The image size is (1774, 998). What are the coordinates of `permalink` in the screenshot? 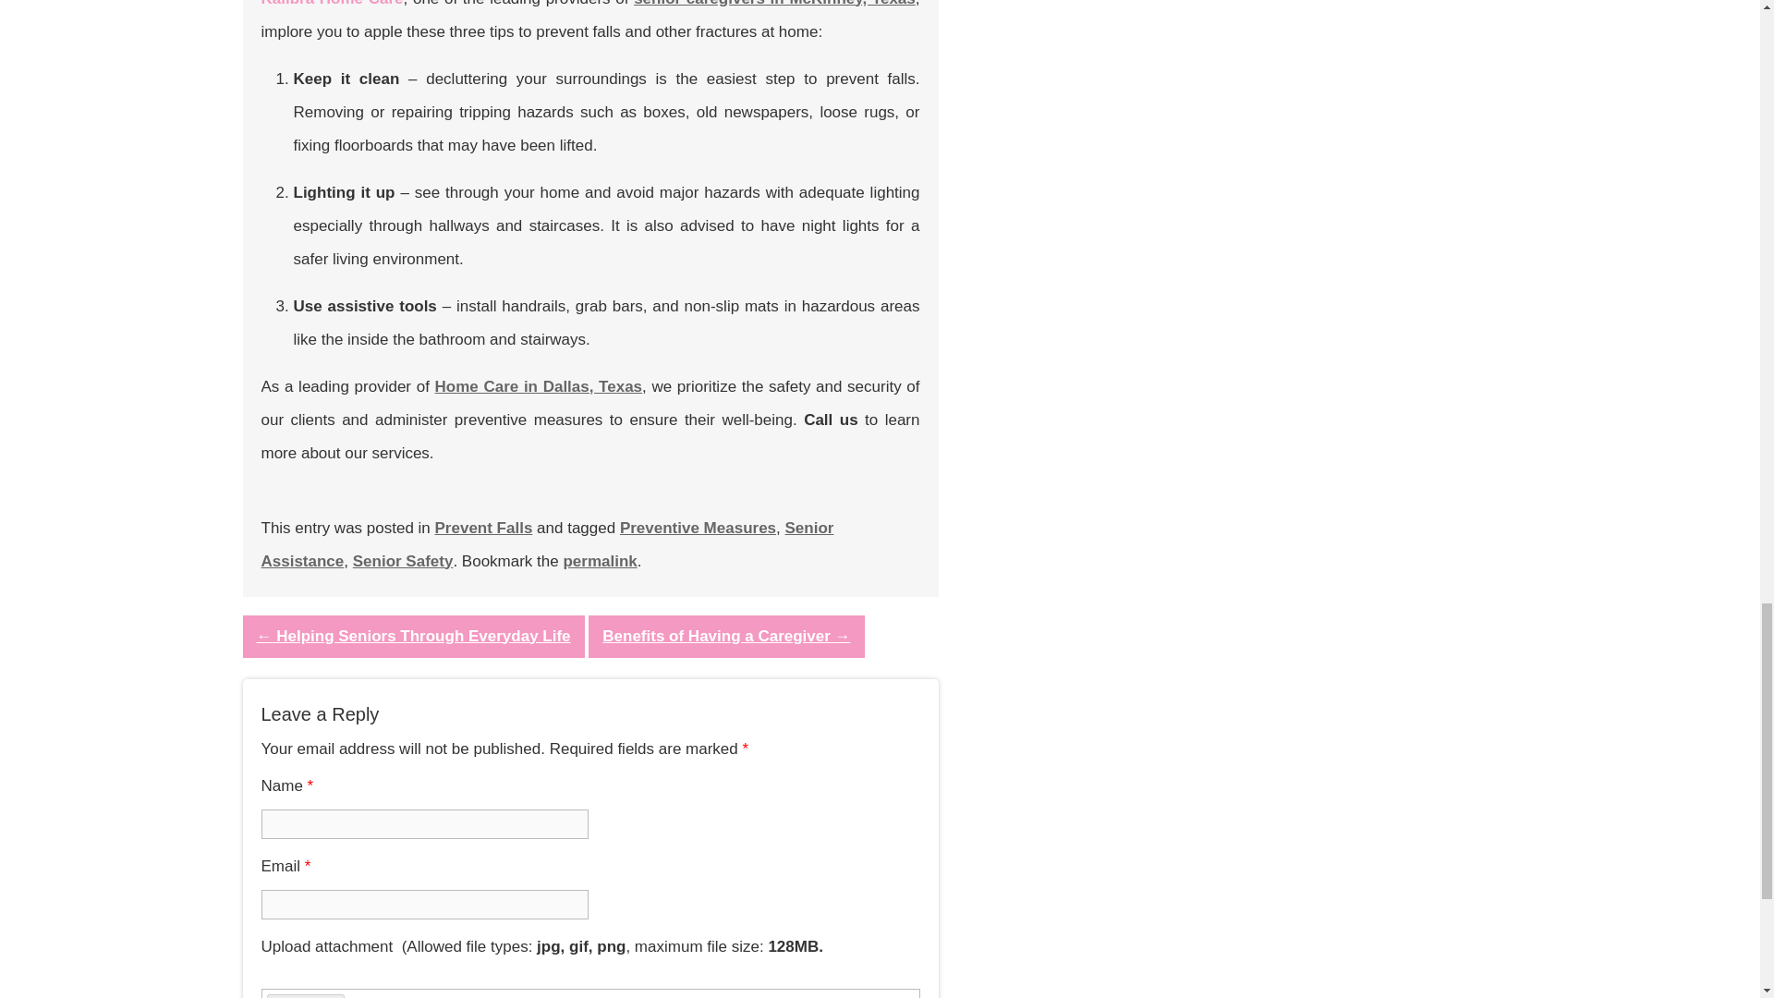 It's located at (599, 561).